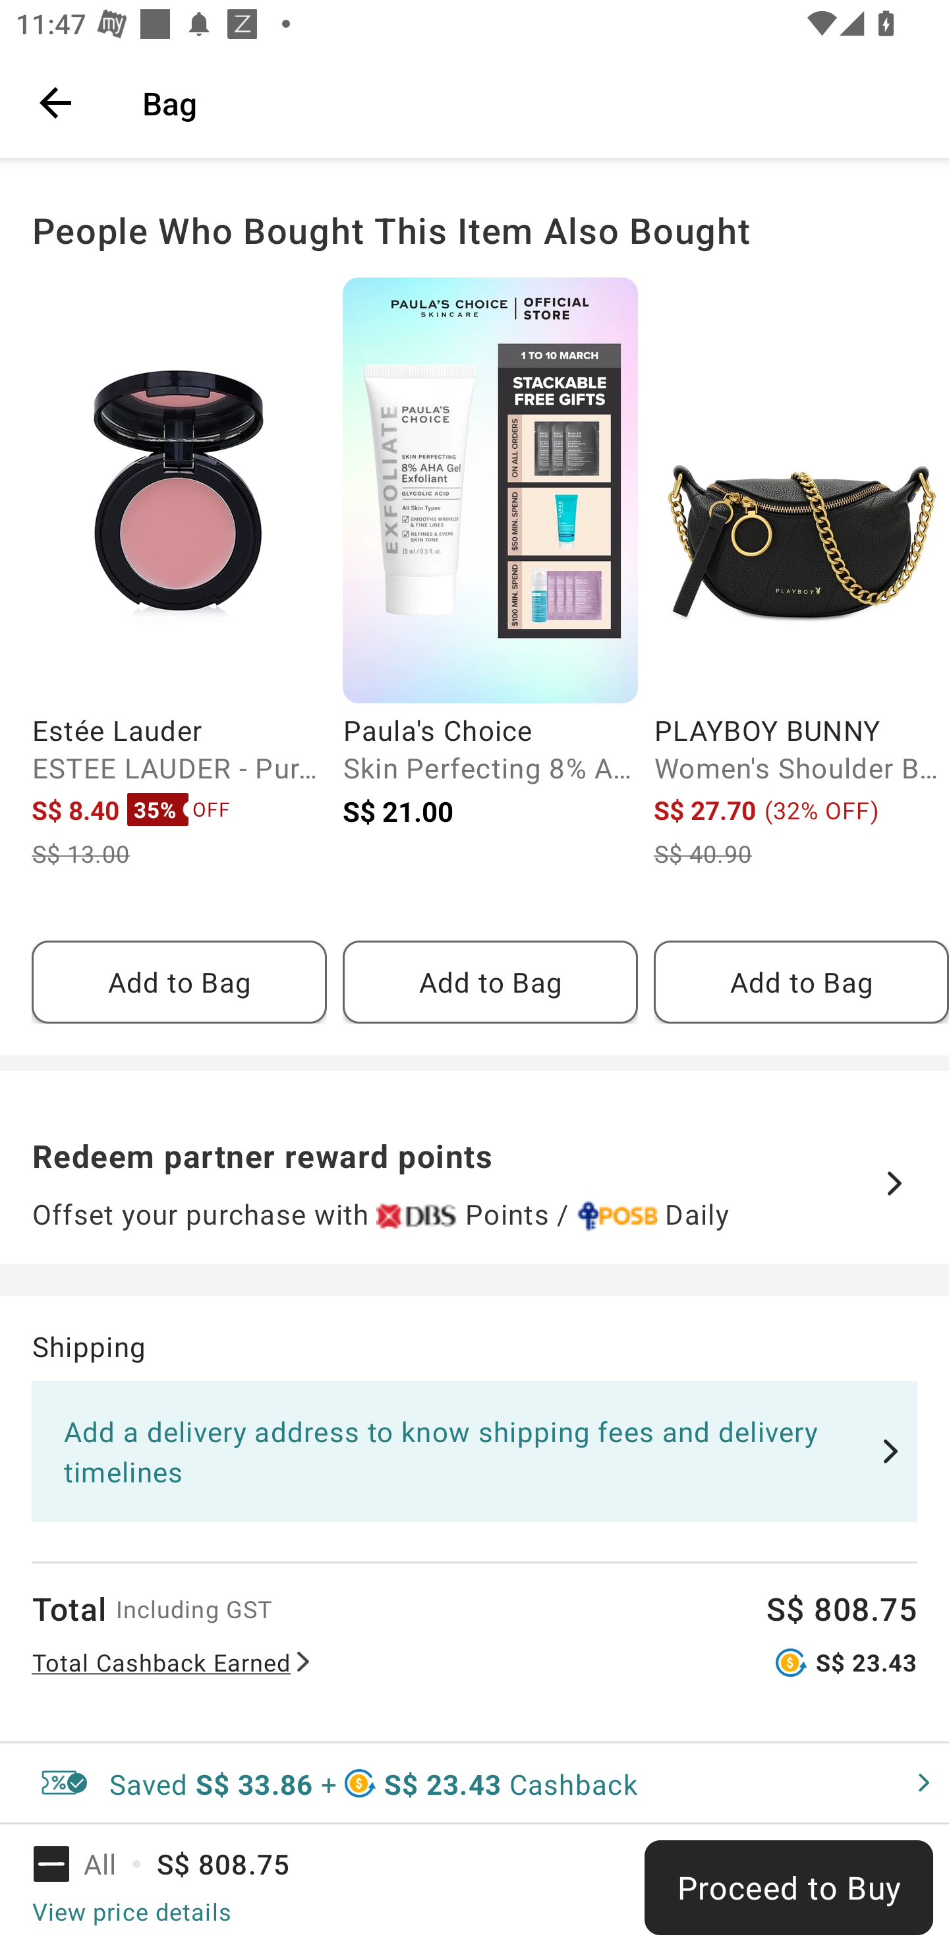  Describe the element at coordinates (490, 982) in the screenshot. I see `Add to Bag` at that location.